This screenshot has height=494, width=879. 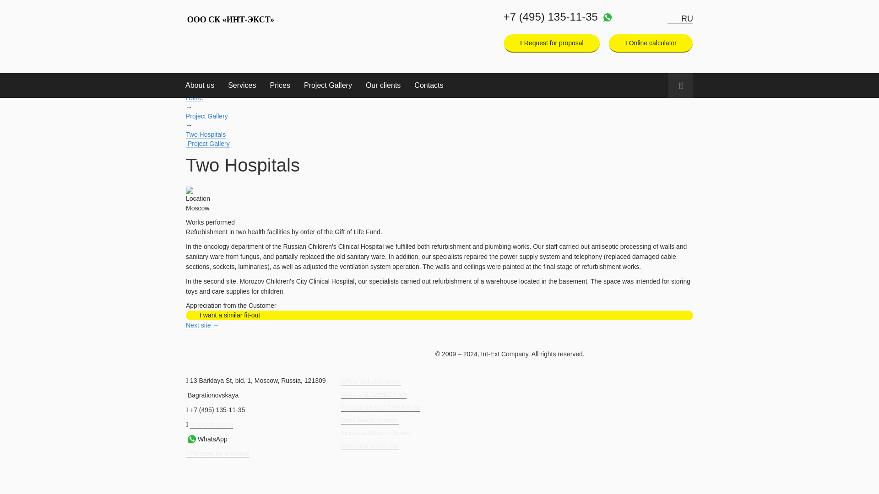 I want to click on Request for proposal, so click(x=552, y=43).